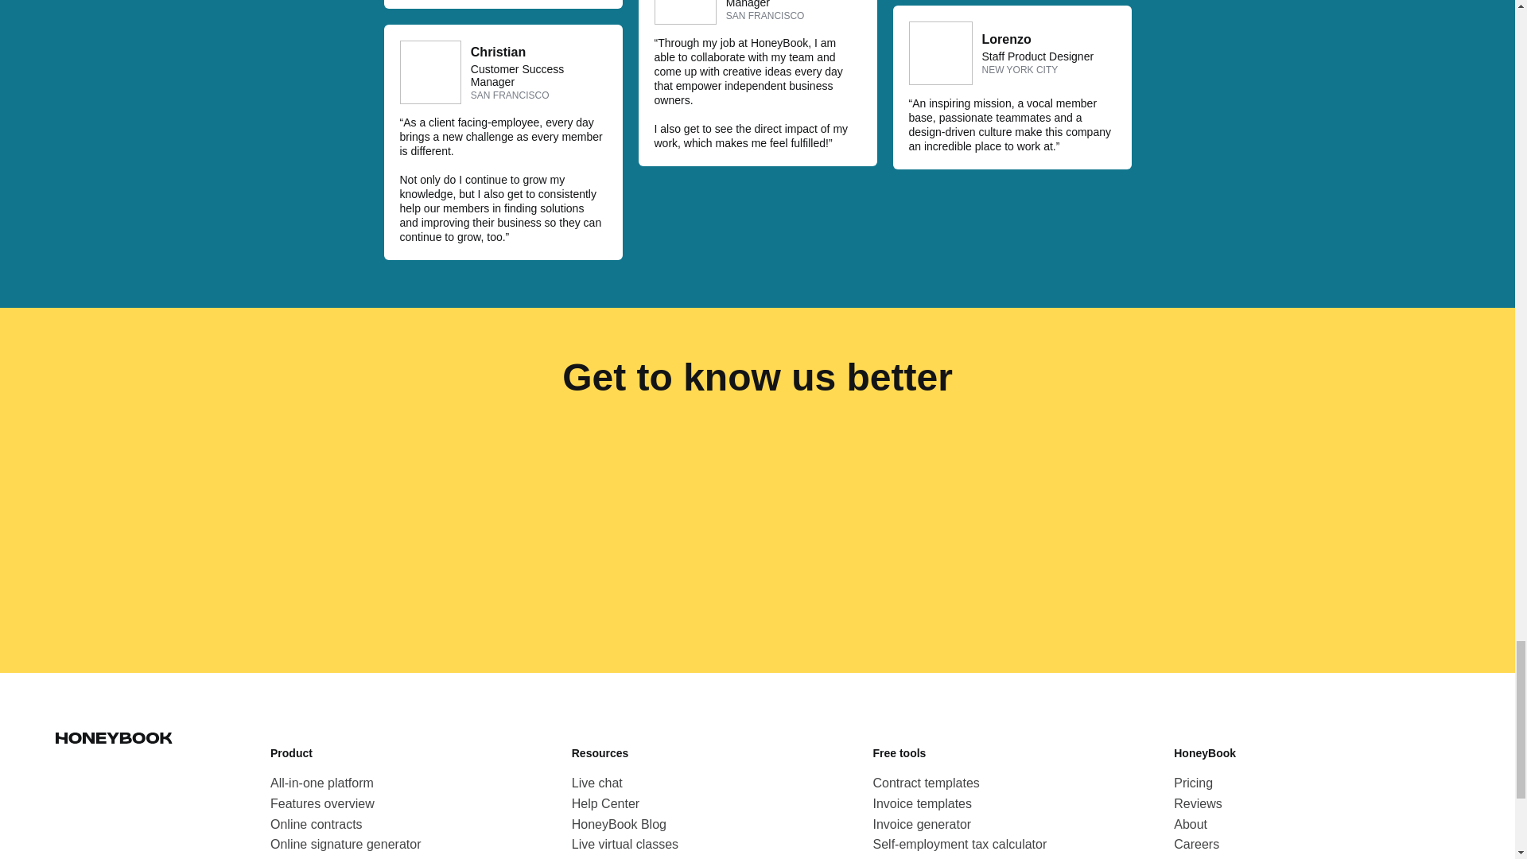  Describe the element at coordinates (1193, 783) in the screenshot. I see `Pricing` at that location.